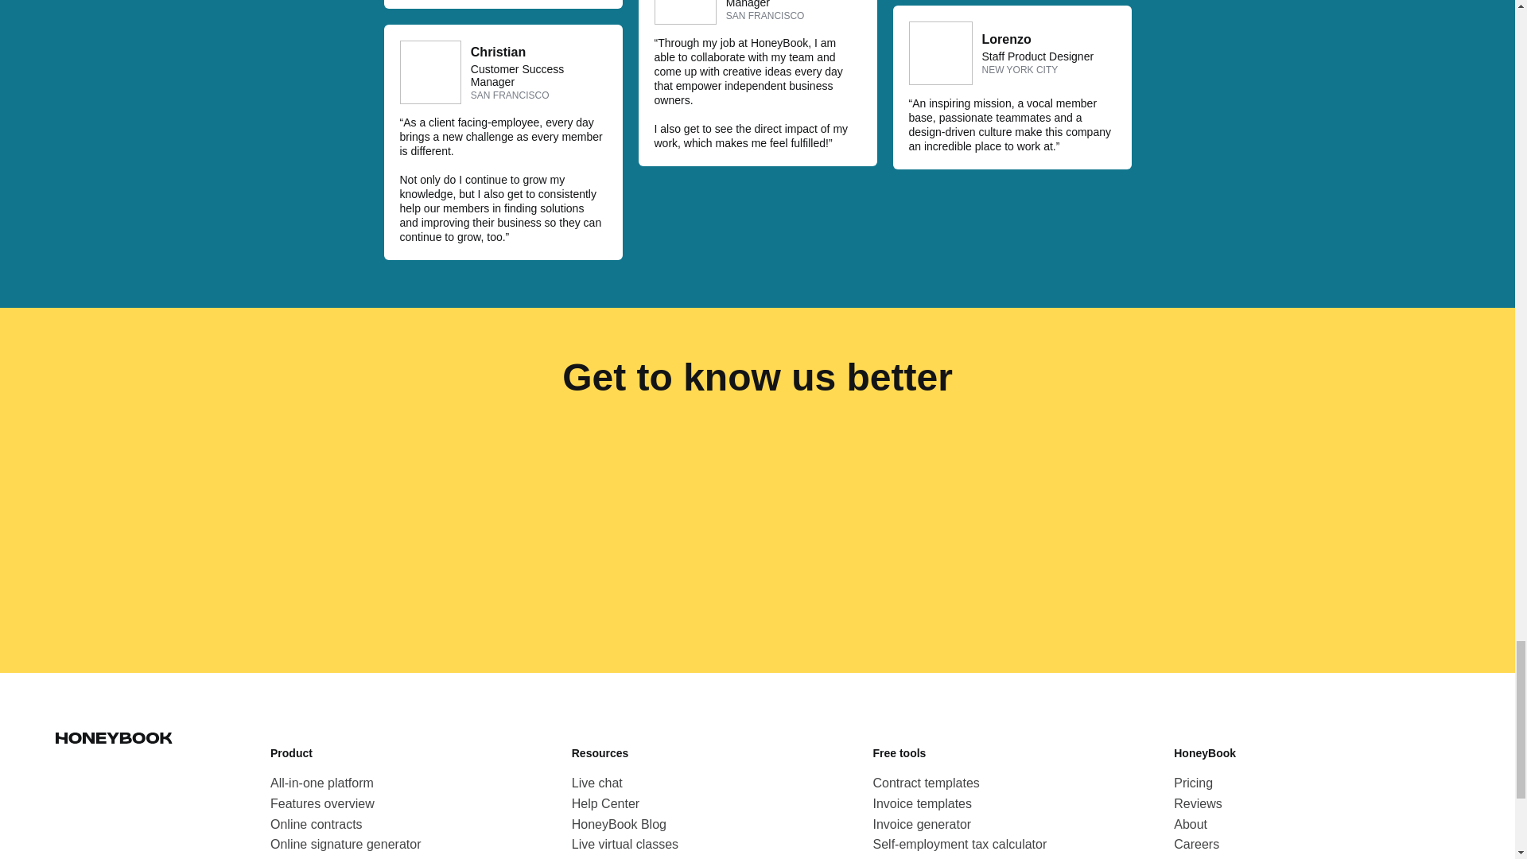  Describe the element at coordinates (1193, 783) in the screenshot. I see `Pricing` at that location.